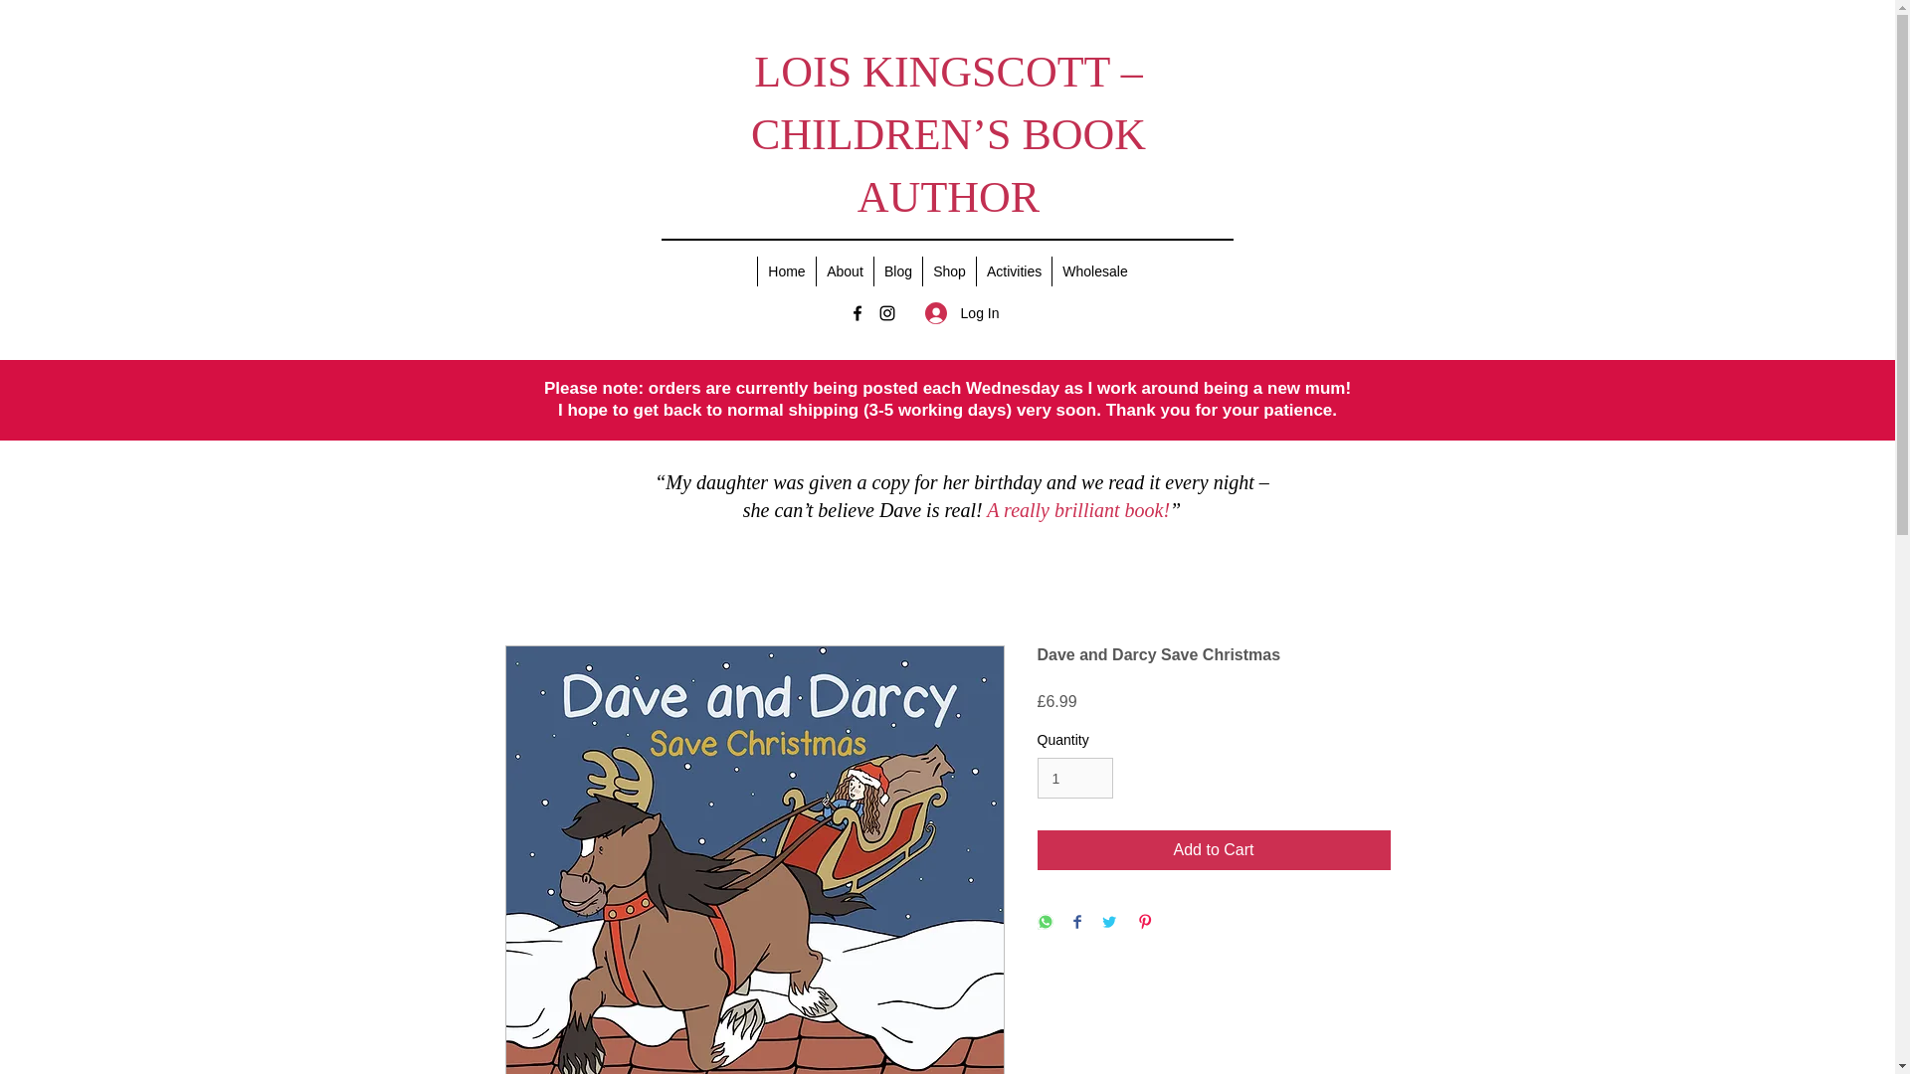 This screenshot has height=1074, width=1910. I want to click on Activities, so click(1014, 271).